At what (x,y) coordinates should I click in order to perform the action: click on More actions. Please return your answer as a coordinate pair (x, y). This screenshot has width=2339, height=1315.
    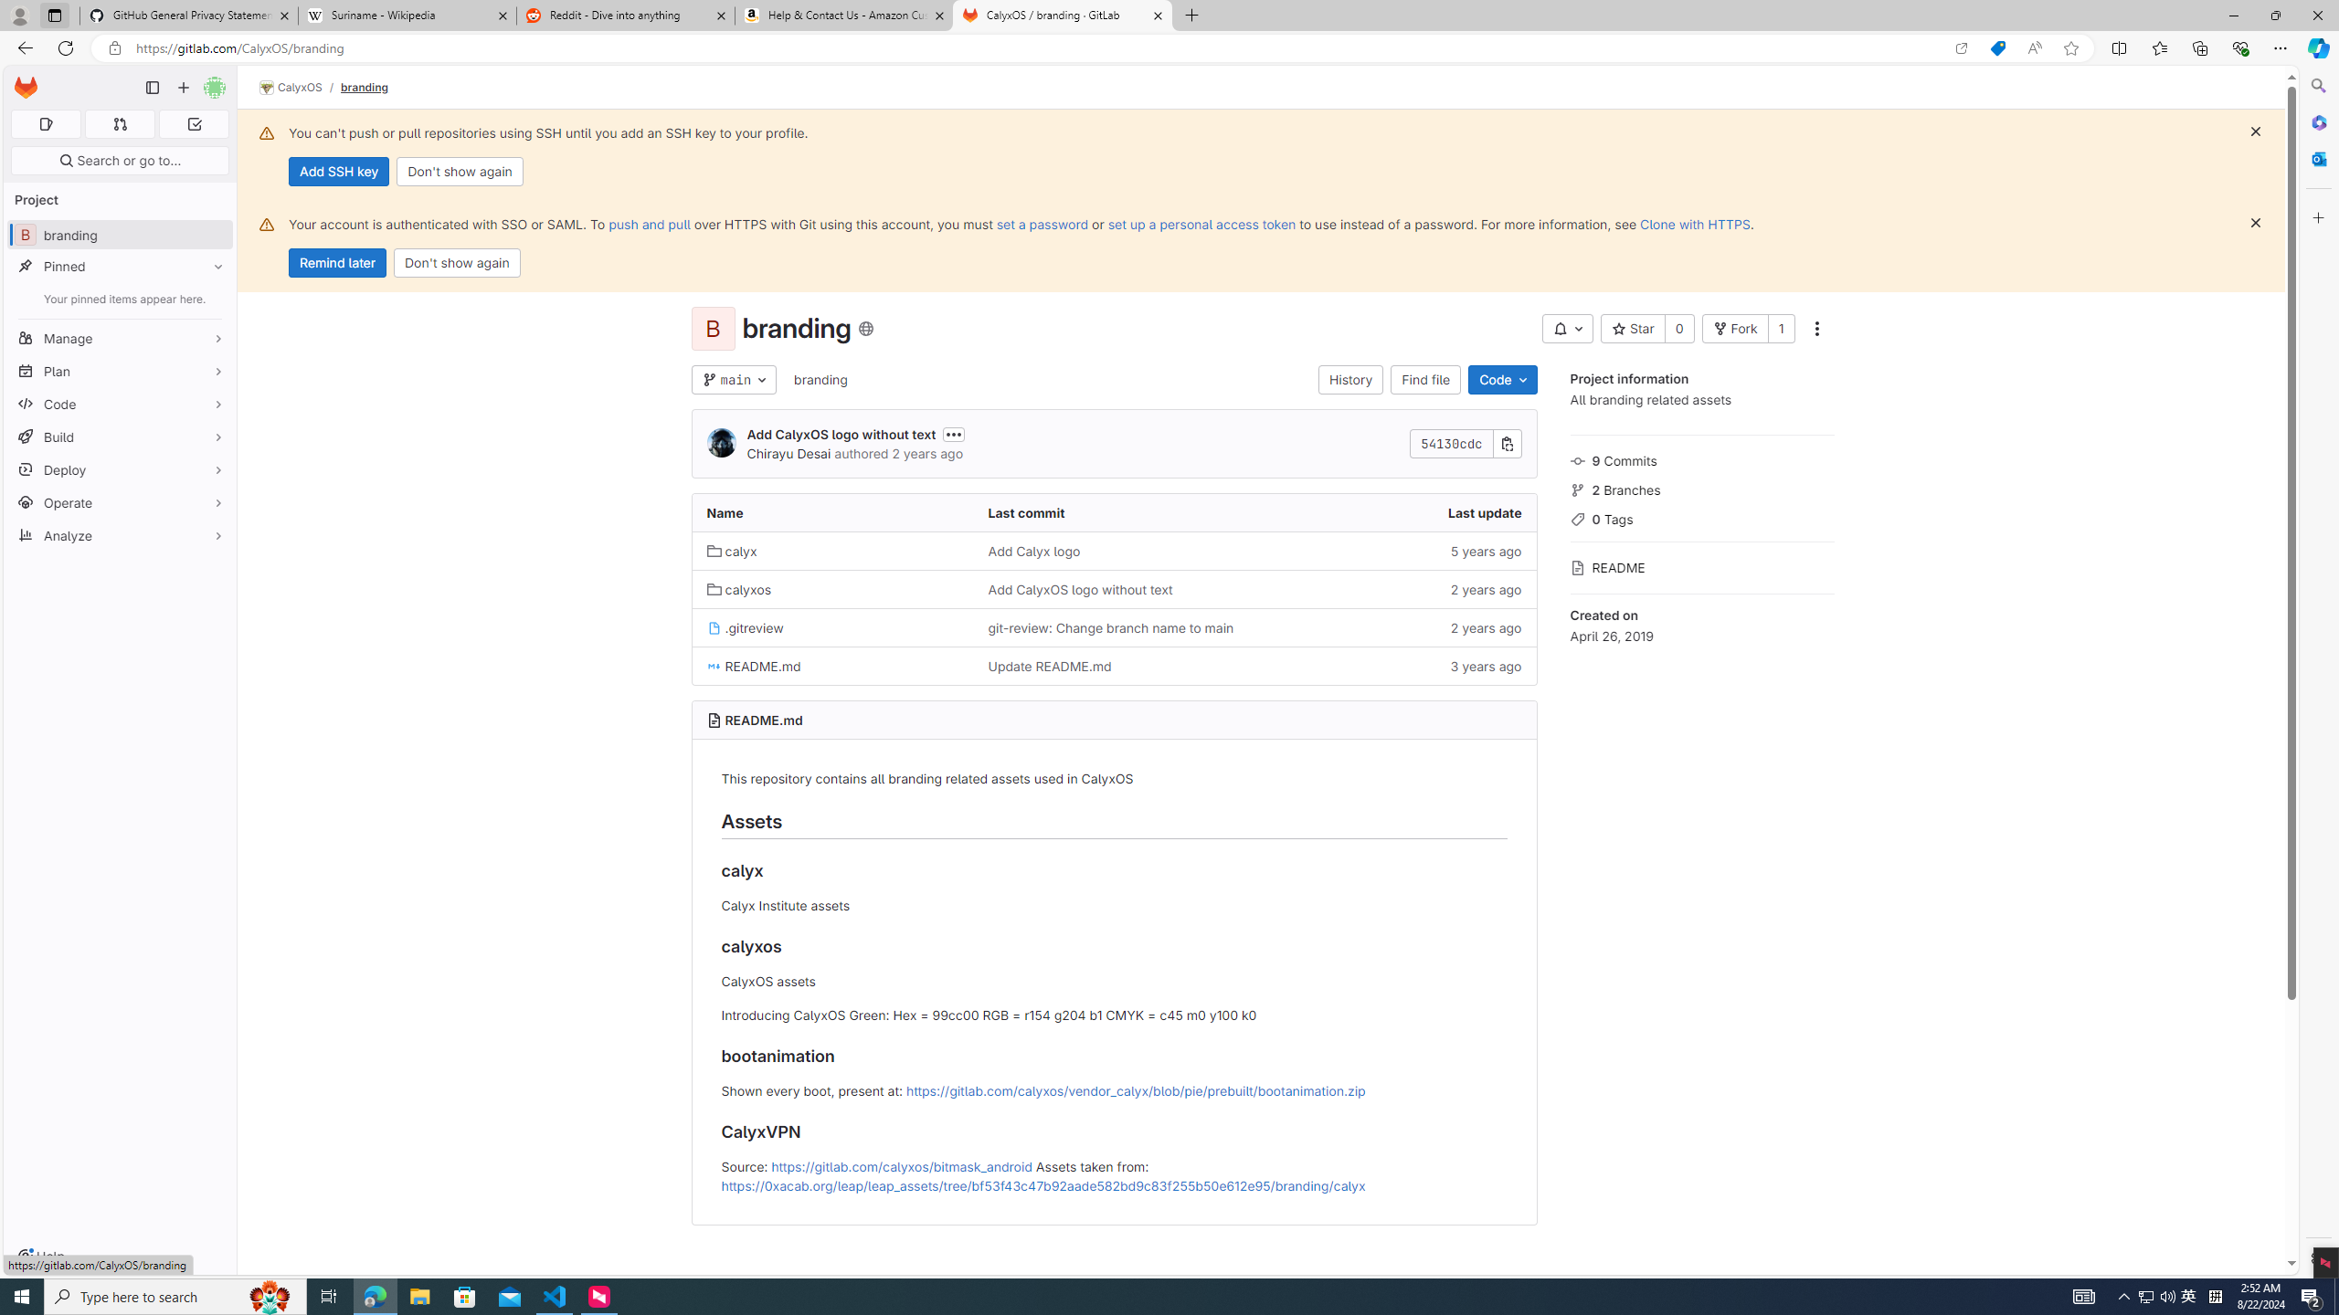
    Looking at the image, I should click on (1816, 329).